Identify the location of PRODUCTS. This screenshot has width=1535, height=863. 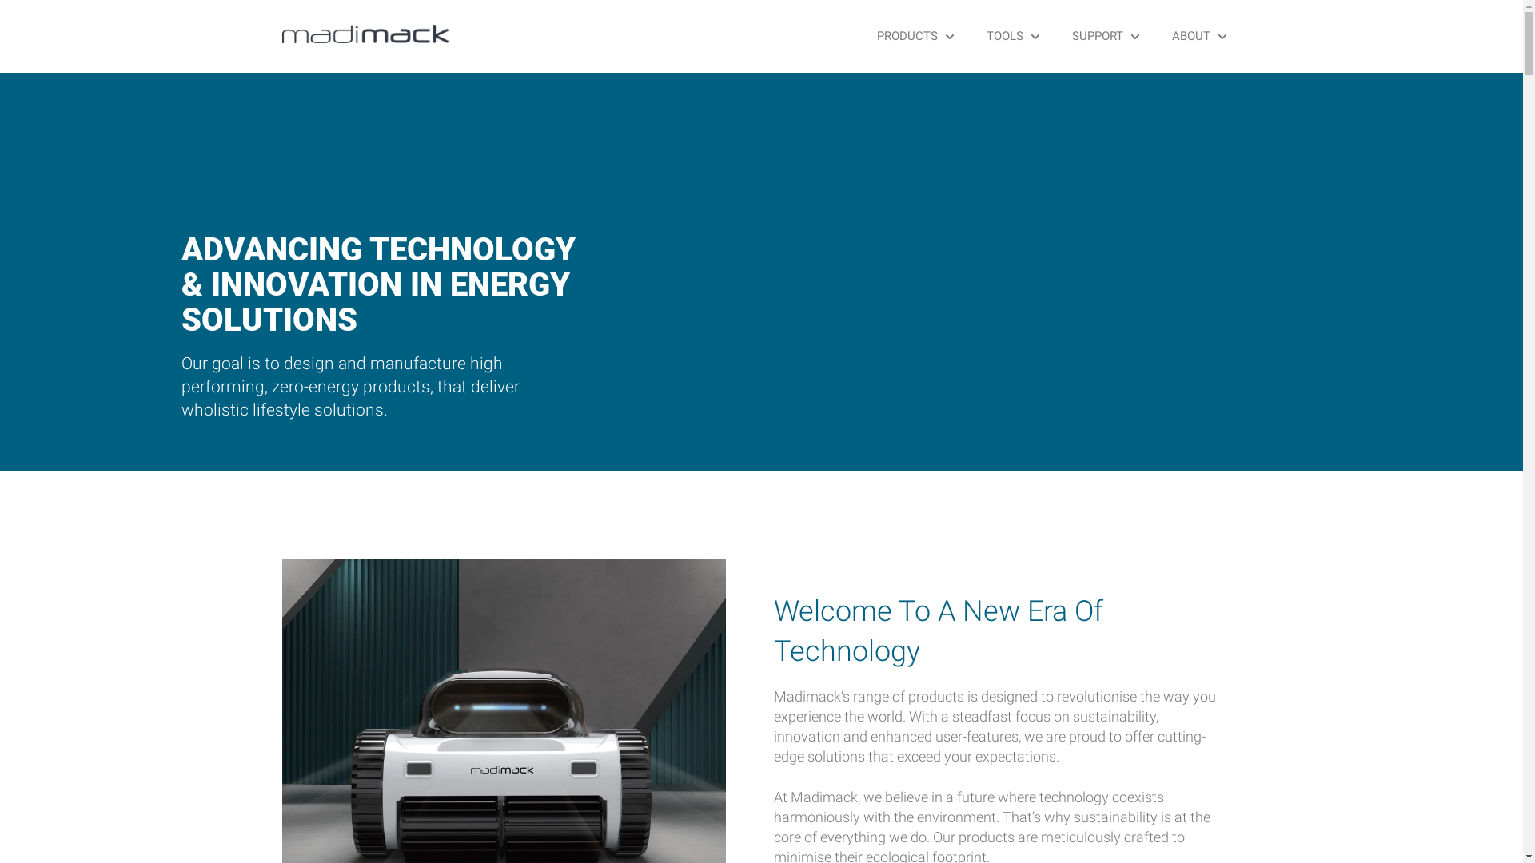
(907, 37).